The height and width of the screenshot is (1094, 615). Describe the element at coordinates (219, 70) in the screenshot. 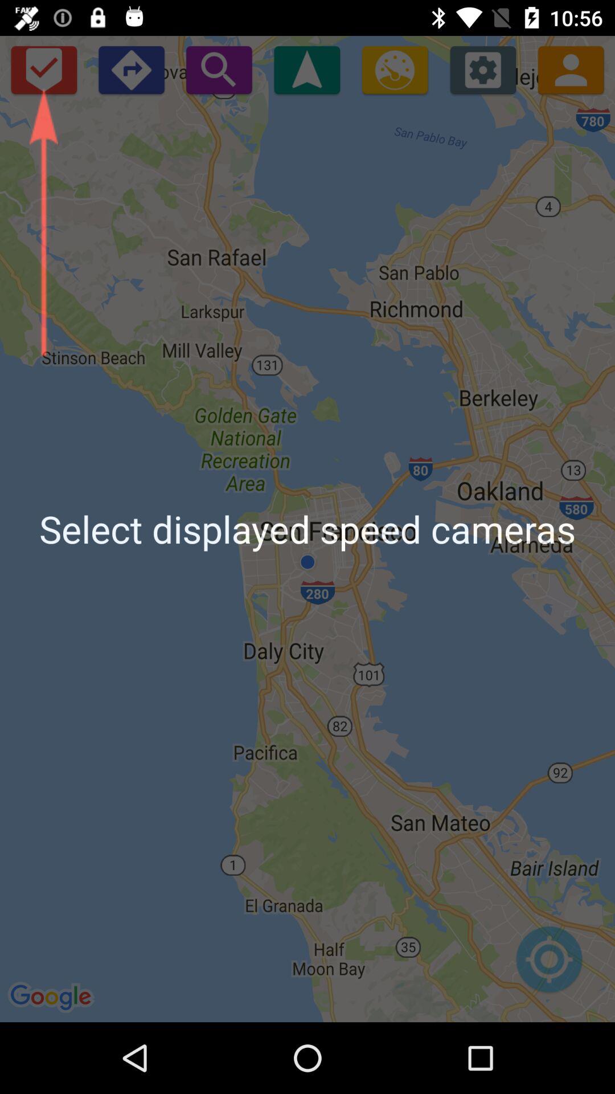

I see `tap the item above the select displayed speed icon` at that location.